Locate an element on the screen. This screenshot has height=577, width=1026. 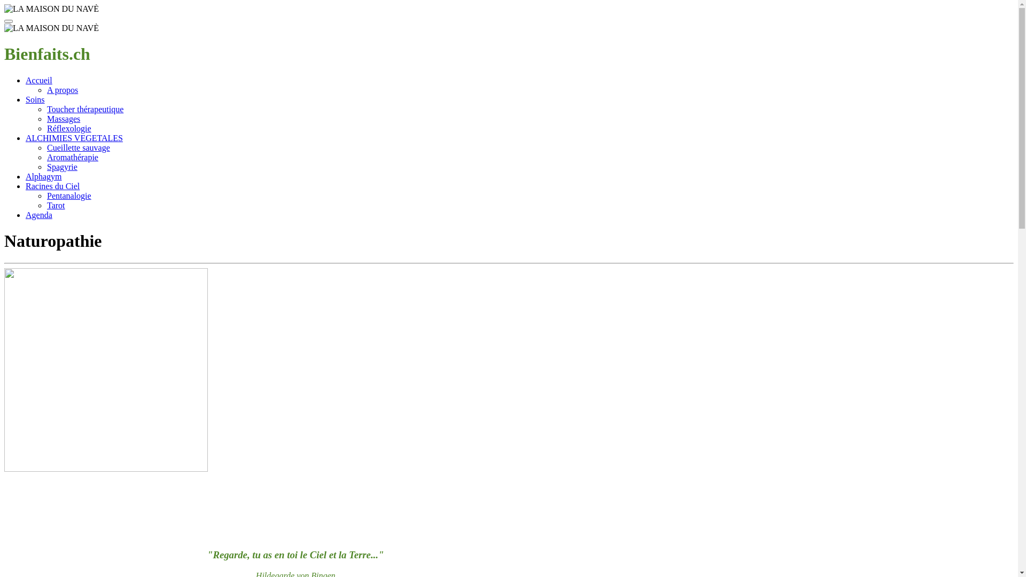
Agenda is located at coordinates (39, 215).